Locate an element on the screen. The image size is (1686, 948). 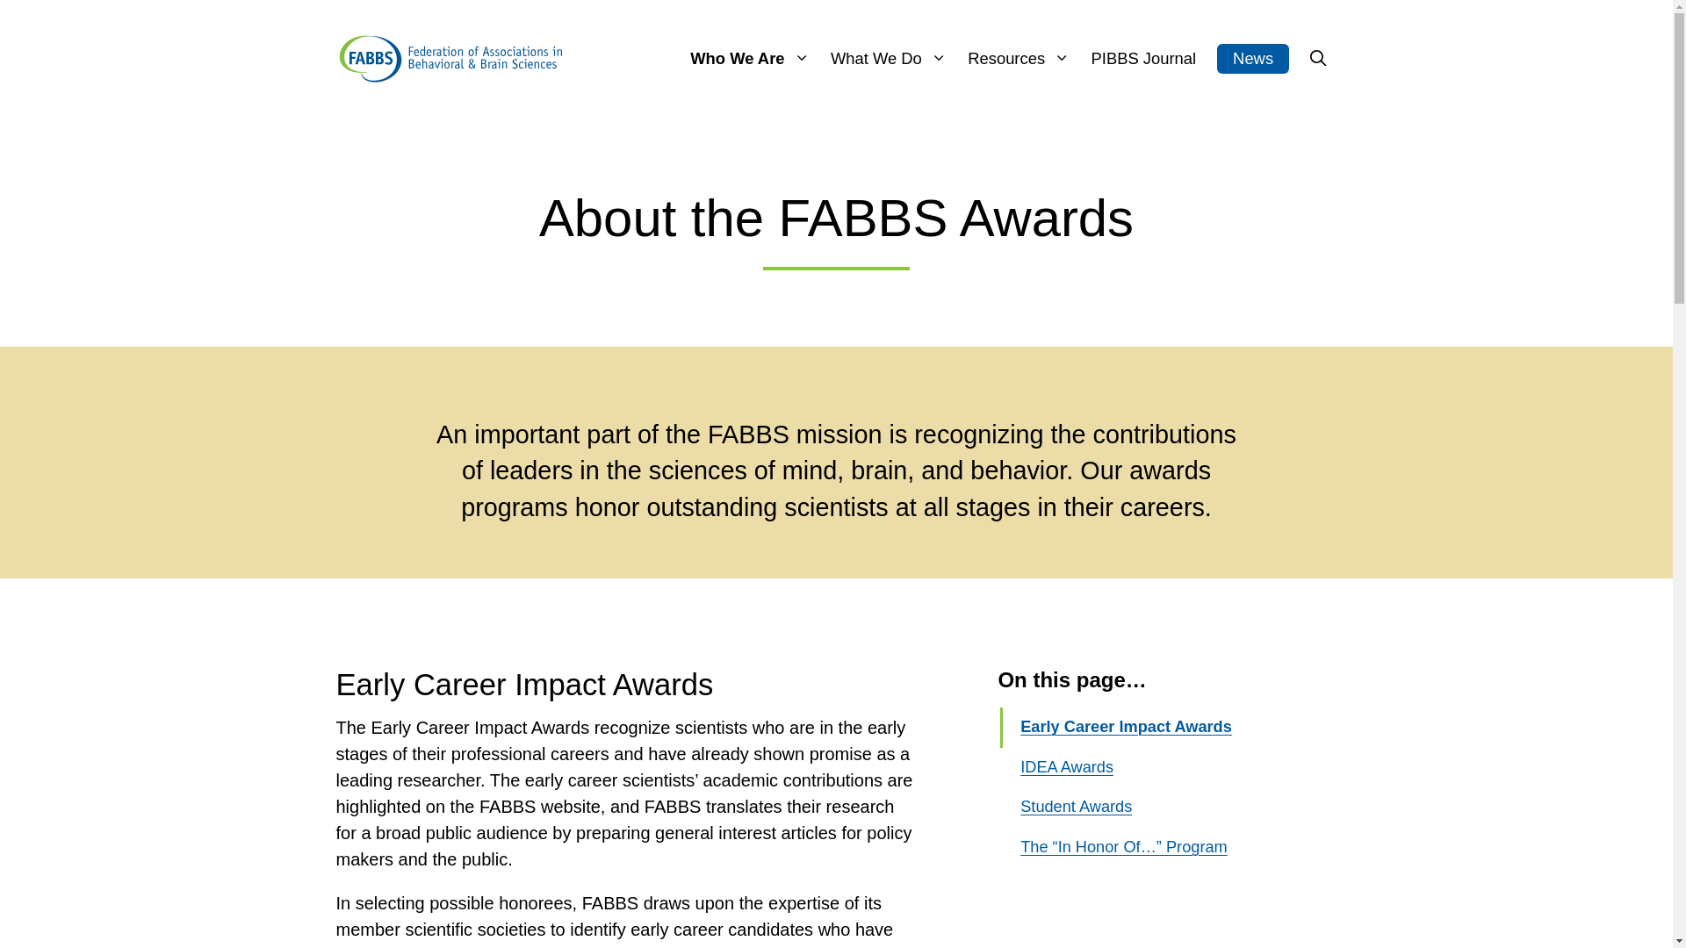
What We Do is located at coordinates (889, 58).